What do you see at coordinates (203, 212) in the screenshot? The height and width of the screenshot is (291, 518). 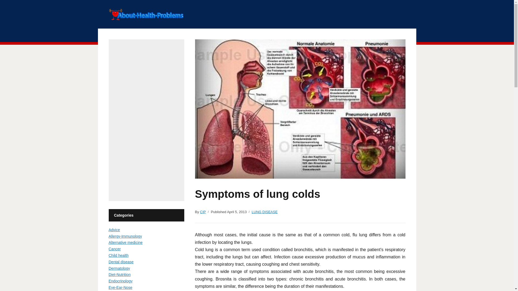 I see `CIP` at bounding box center [203, 212].